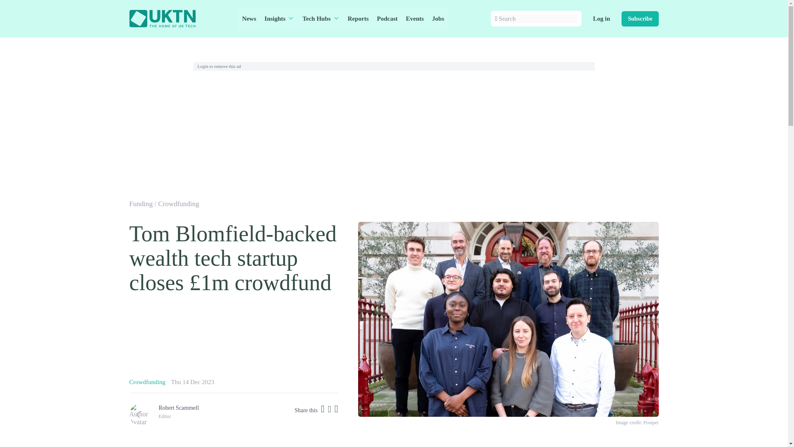 This screenshot has height=447, width=794. I want to click on Insights, so click(279, 19).